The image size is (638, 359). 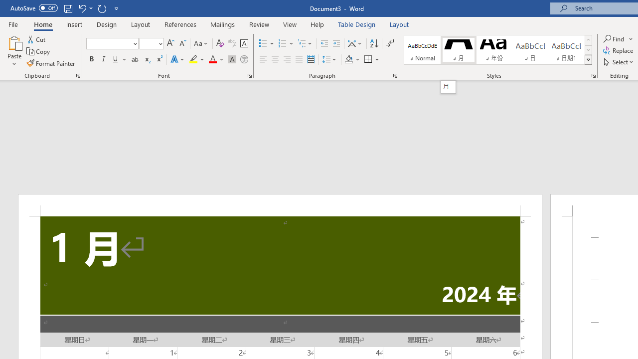 I want to click on Format Painter, so click(x=51, y=63).